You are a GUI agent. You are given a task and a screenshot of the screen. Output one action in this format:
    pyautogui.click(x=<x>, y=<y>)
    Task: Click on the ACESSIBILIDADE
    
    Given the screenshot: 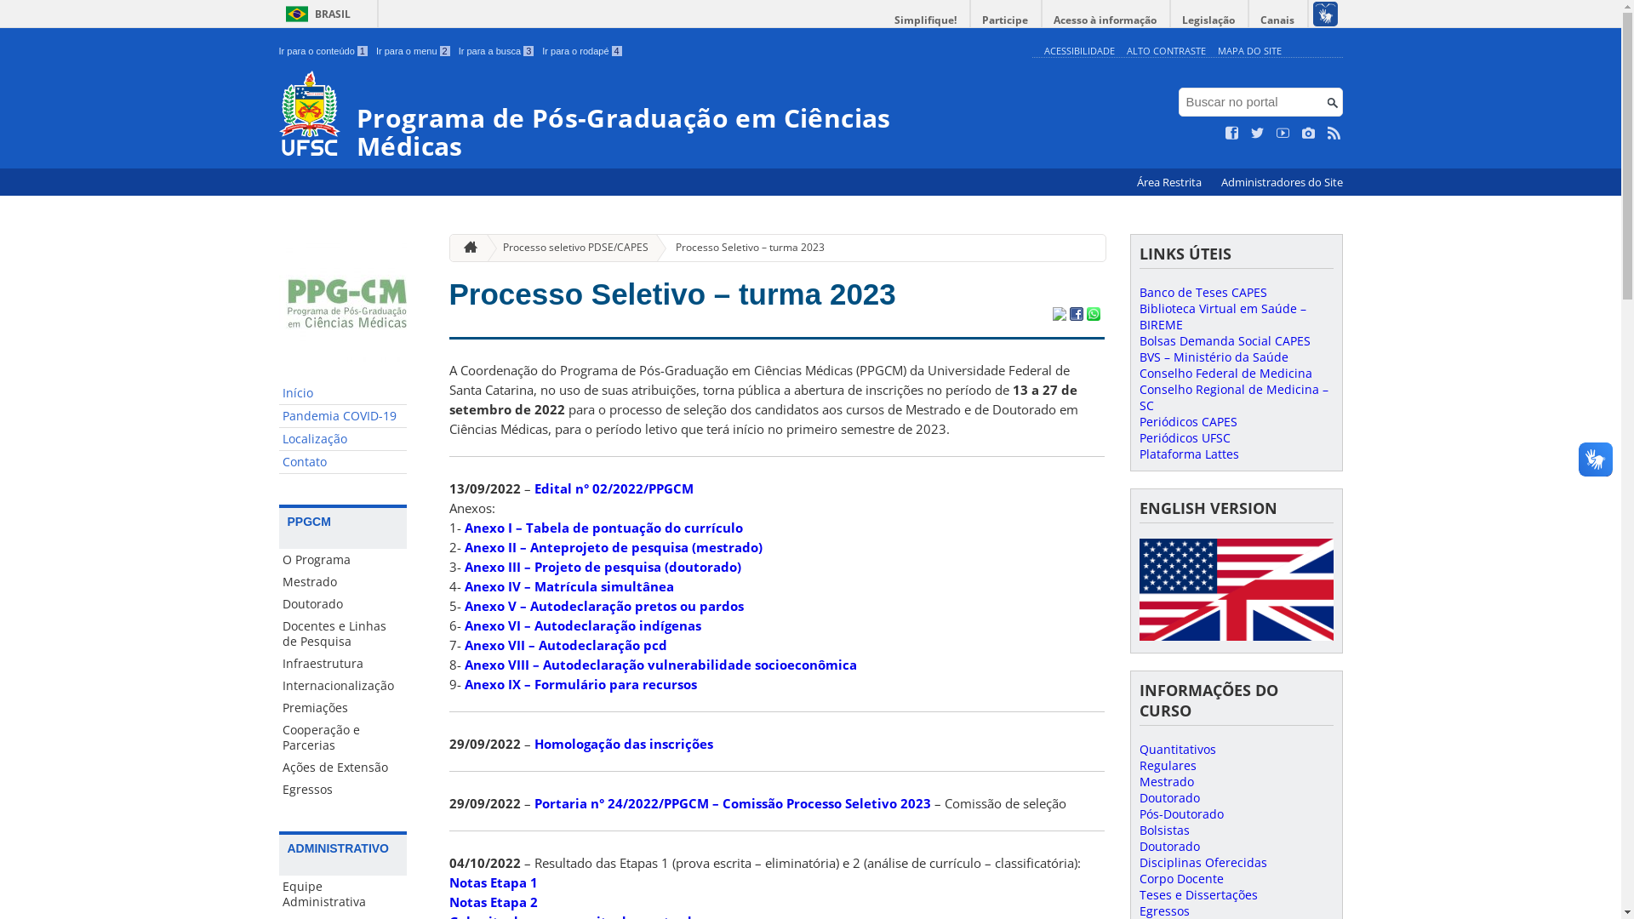 What is the action you would take?
    pyautogui.click(x=1079, y=51)
    